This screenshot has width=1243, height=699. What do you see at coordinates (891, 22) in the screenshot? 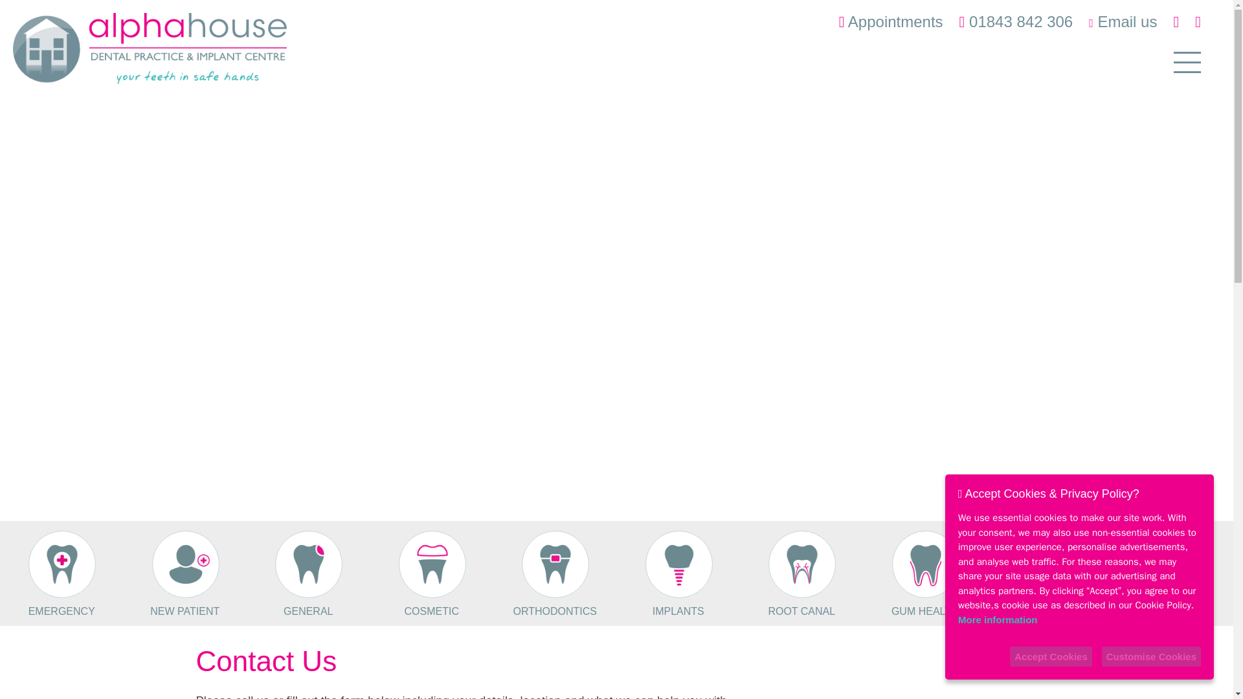
I see `Appointments` at bounding box center [891, 22].